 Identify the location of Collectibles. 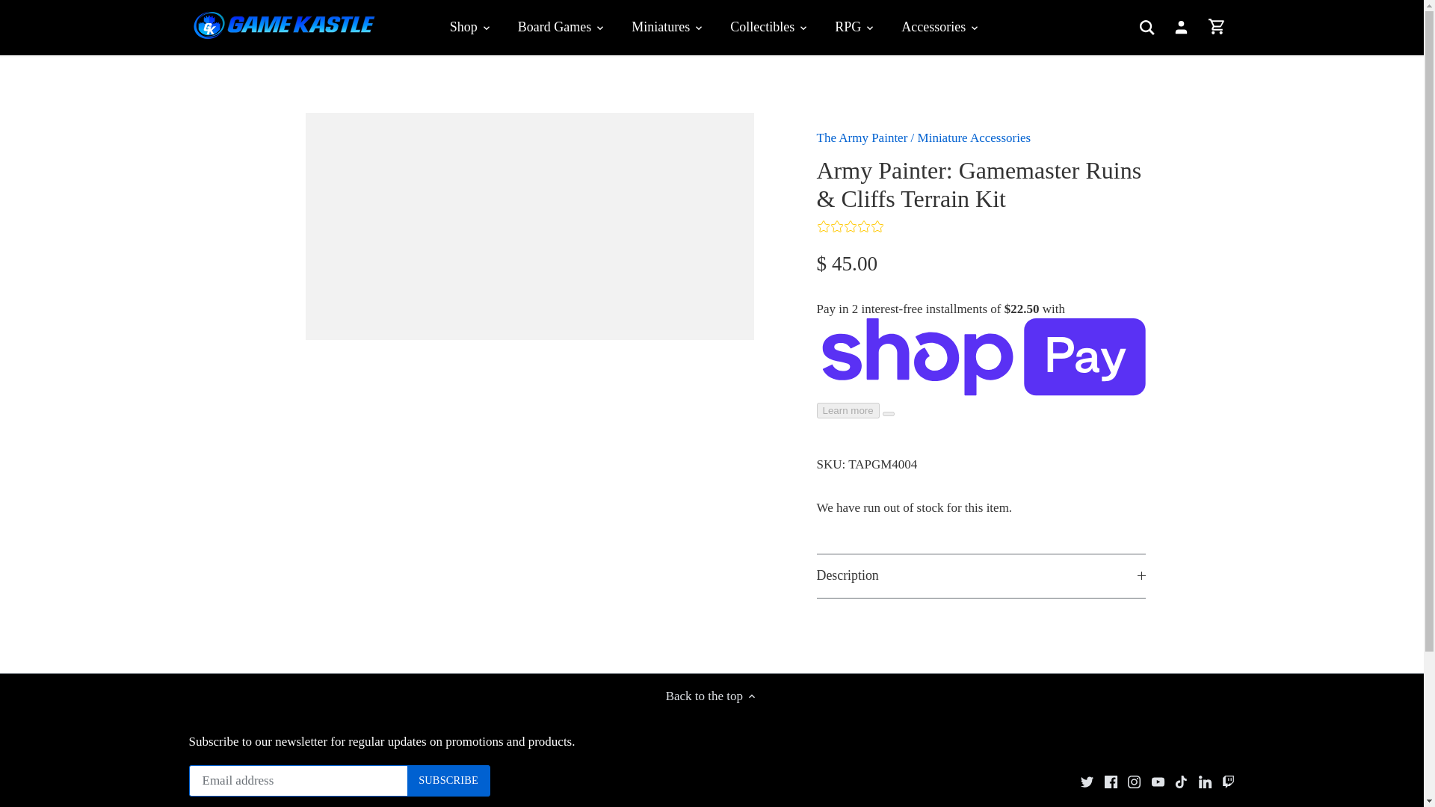
(762, 27).